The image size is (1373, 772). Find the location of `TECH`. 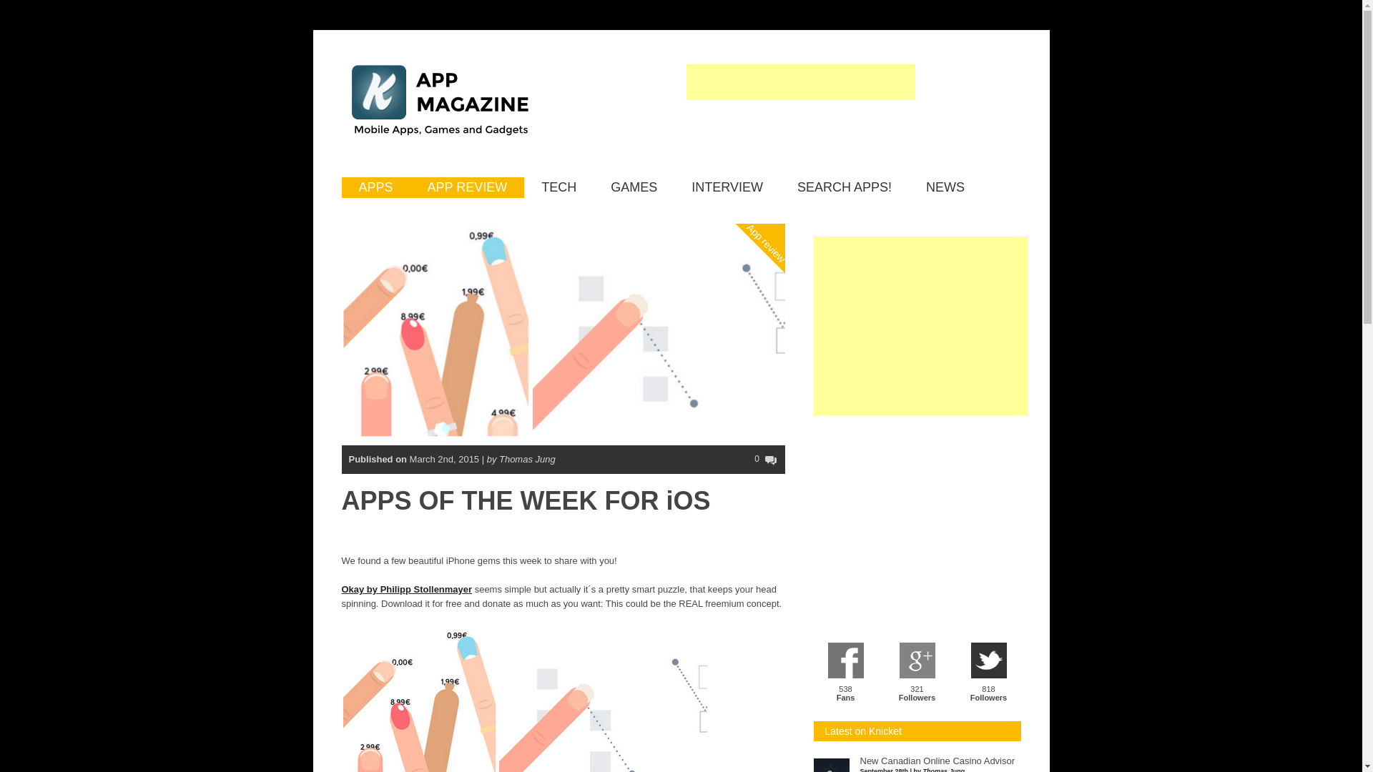

TECH is located at coordinates (558, 187).